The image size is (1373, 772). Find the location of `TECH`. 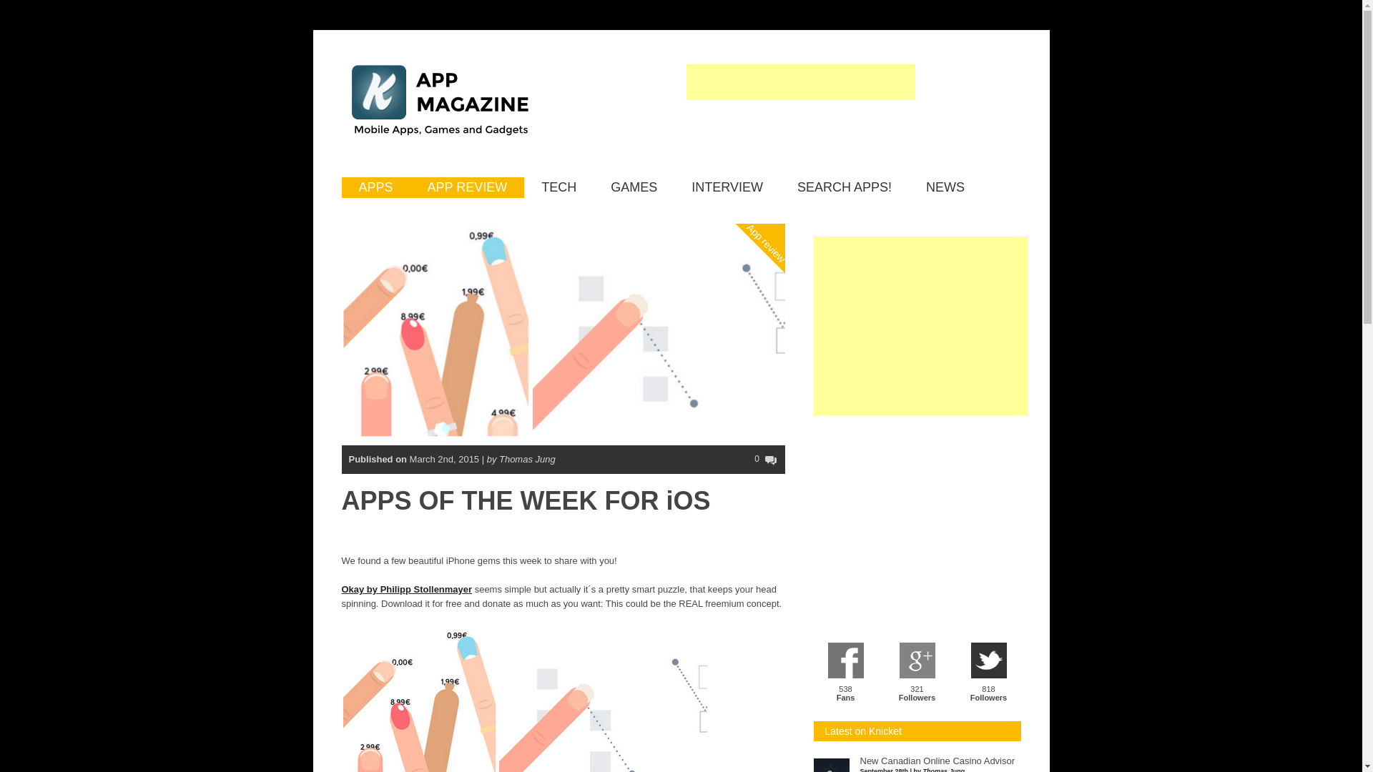

TECH is located at coordinates (558, 187).